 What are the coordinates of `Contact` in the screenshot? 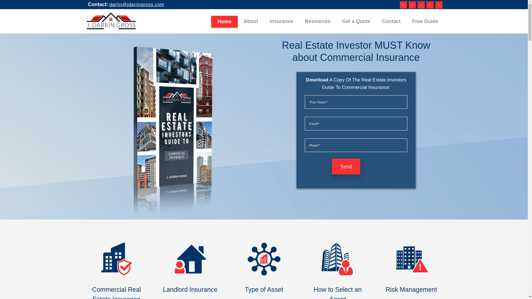 It's located at (391, 21).